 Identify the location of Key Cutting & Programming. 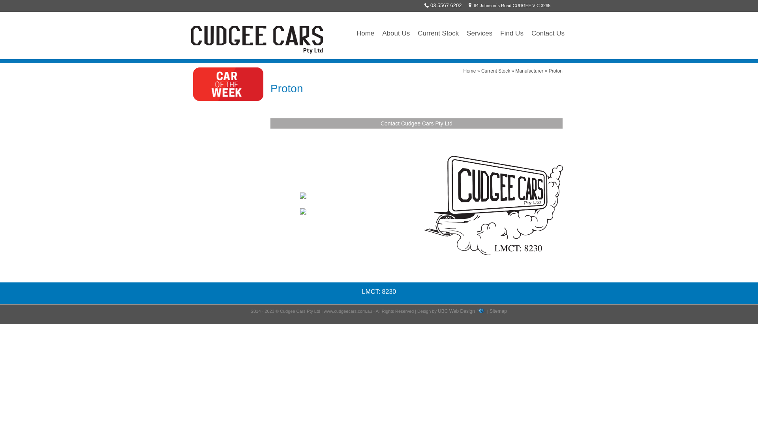
(223, 219).